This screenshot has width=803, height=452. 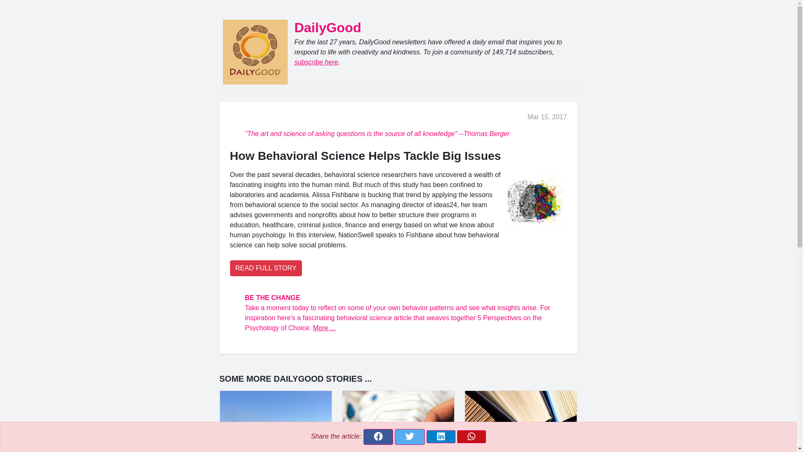 What do you see at coordinates (316, 62) in the screenshot?
I see `subscribe here` at bounding box center [316, 62].